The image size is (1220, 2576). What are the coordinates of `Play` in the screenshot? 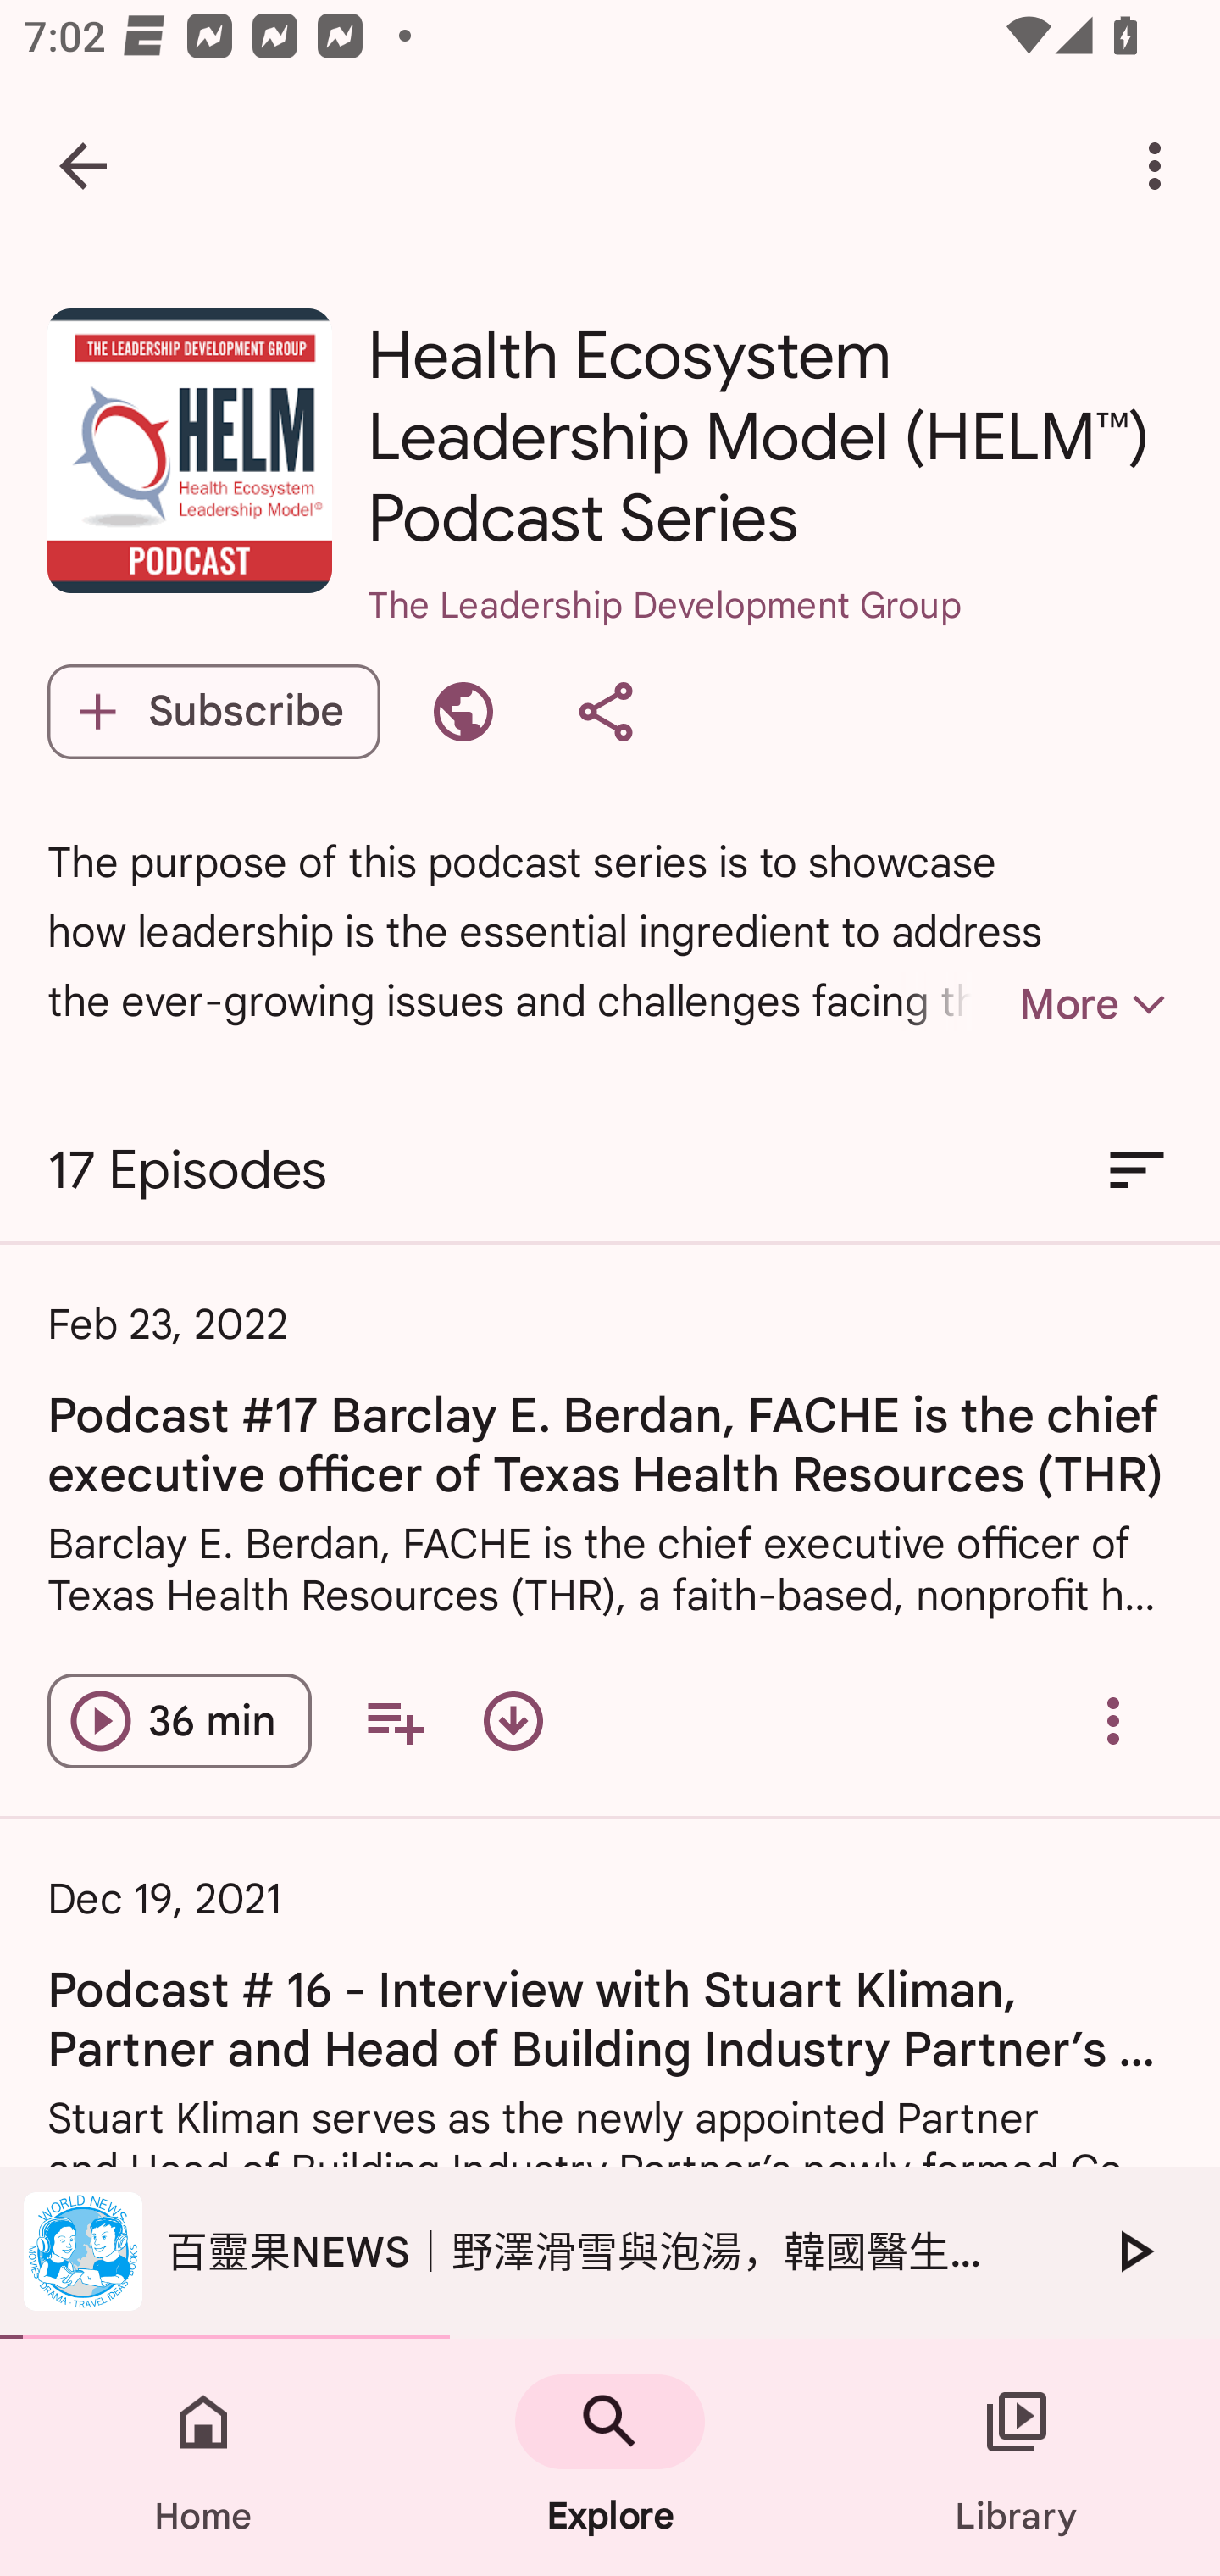 It's located at (1134, 2251).